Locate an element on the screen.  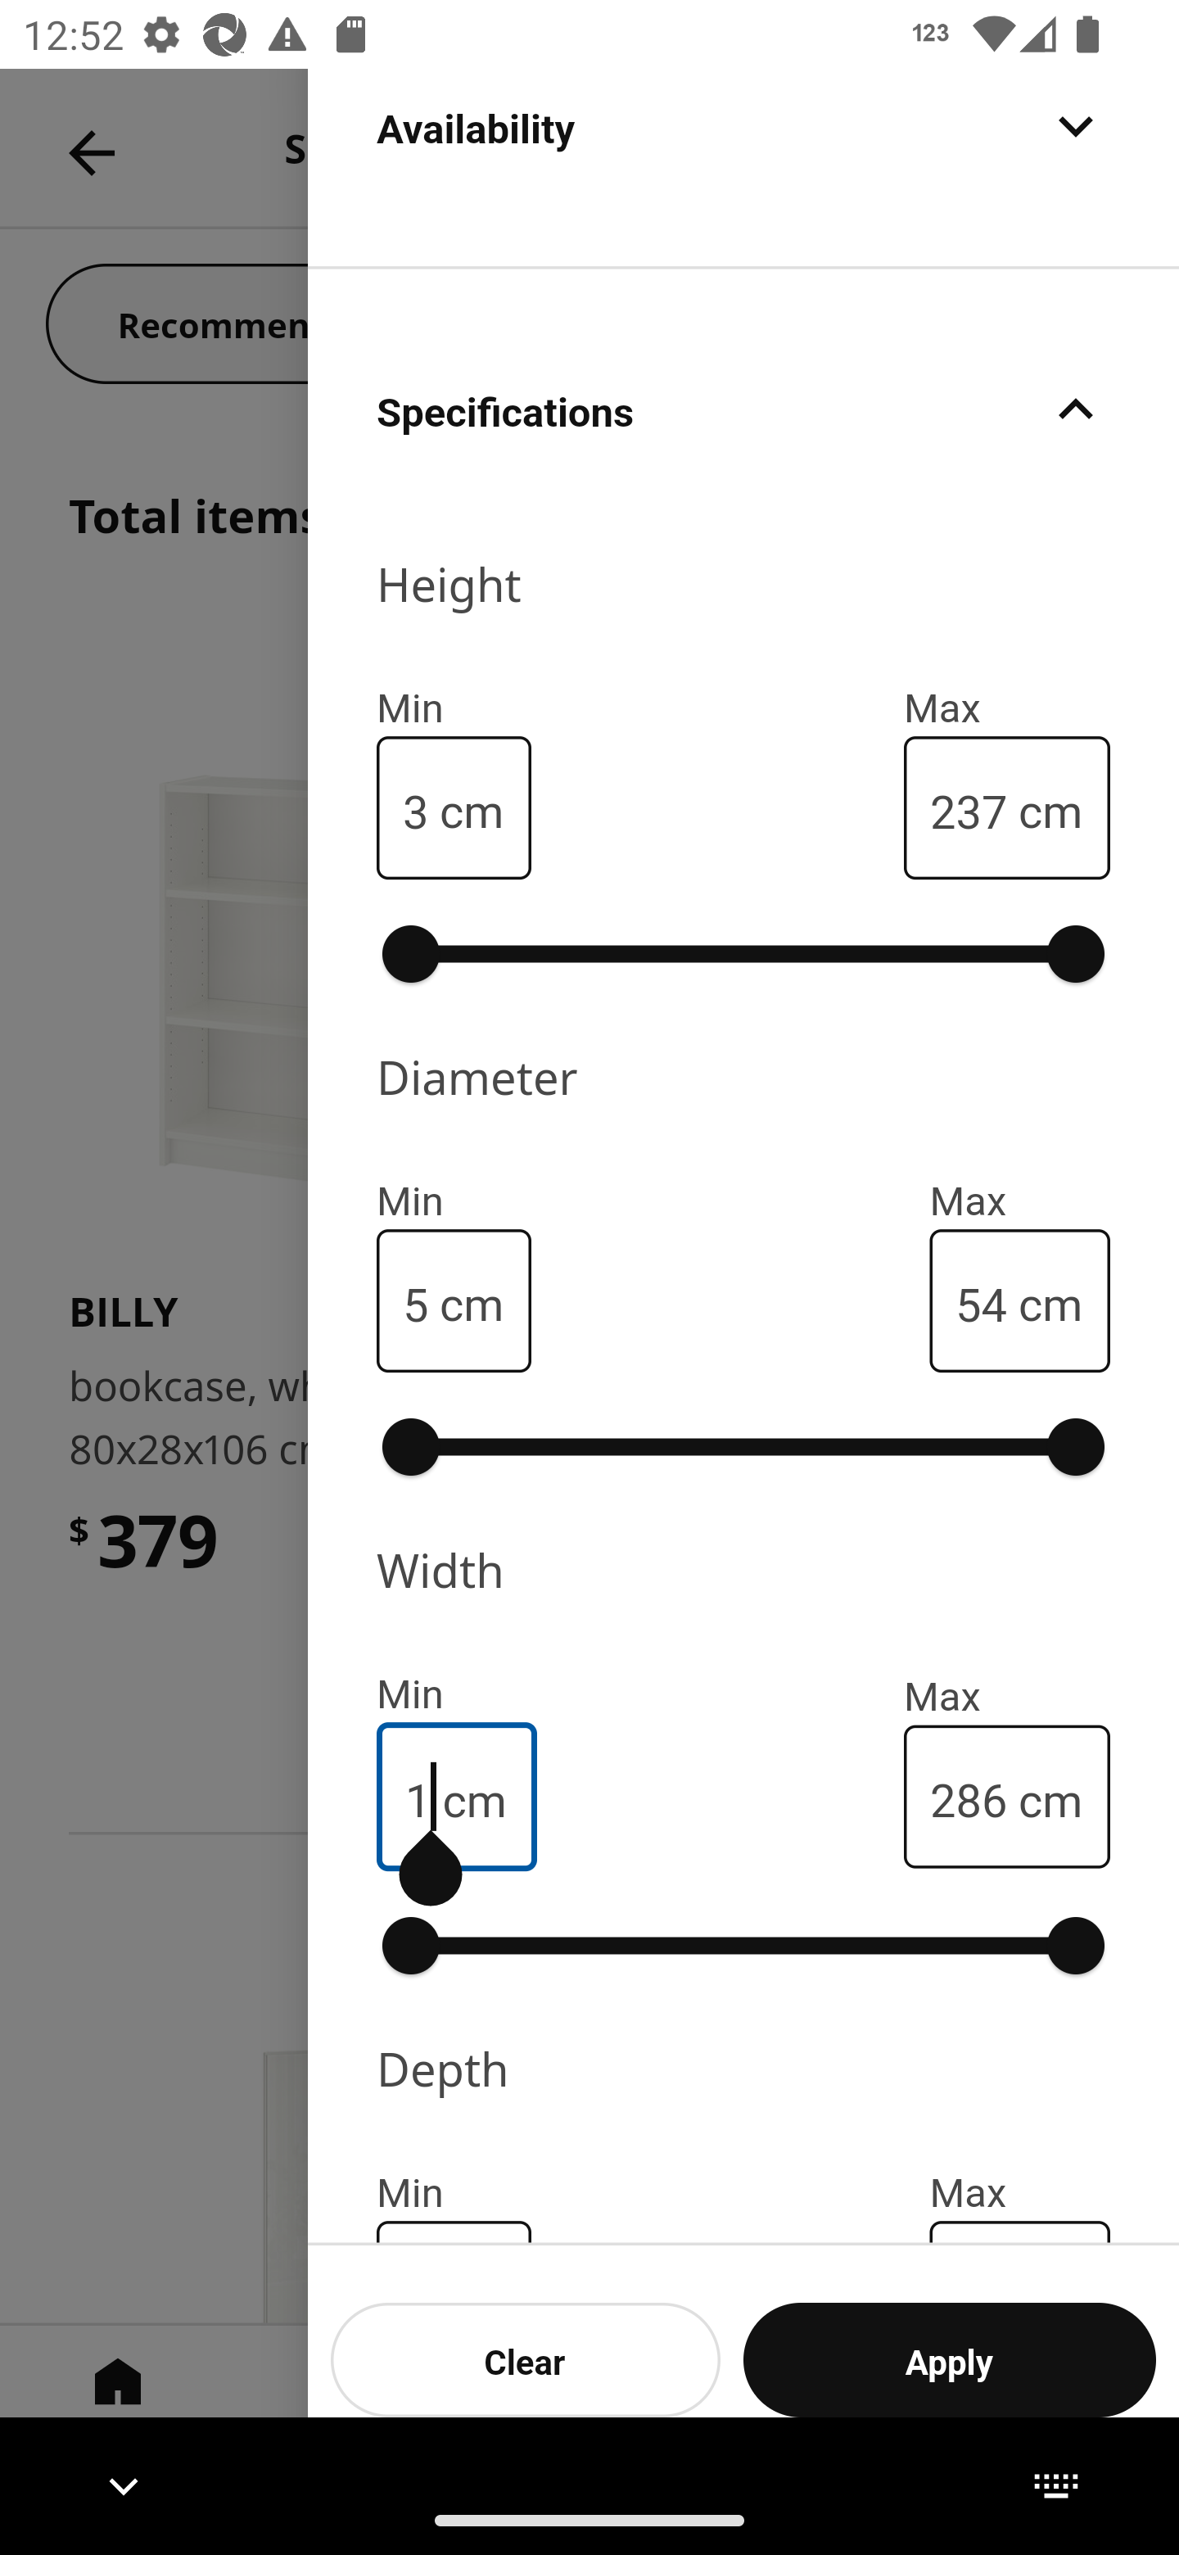
 cm 286 is located at coordinates (1007, 1796).